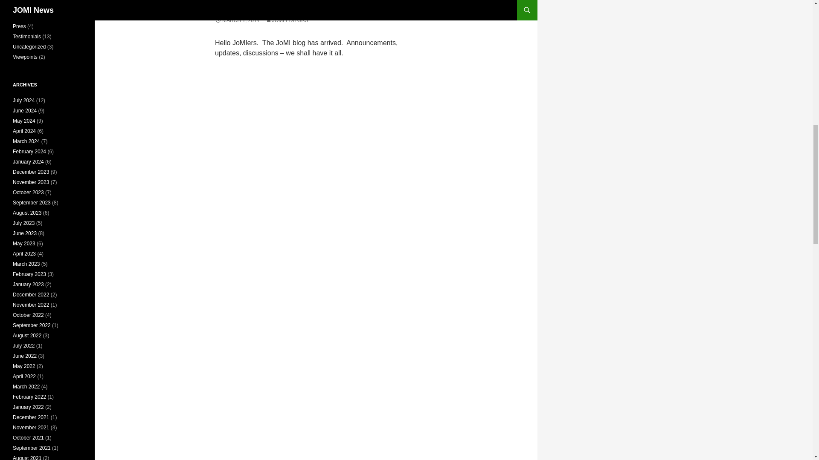 The image size is (819, 460). I want to click on MARCH 1, 2014, so click(237, 20).